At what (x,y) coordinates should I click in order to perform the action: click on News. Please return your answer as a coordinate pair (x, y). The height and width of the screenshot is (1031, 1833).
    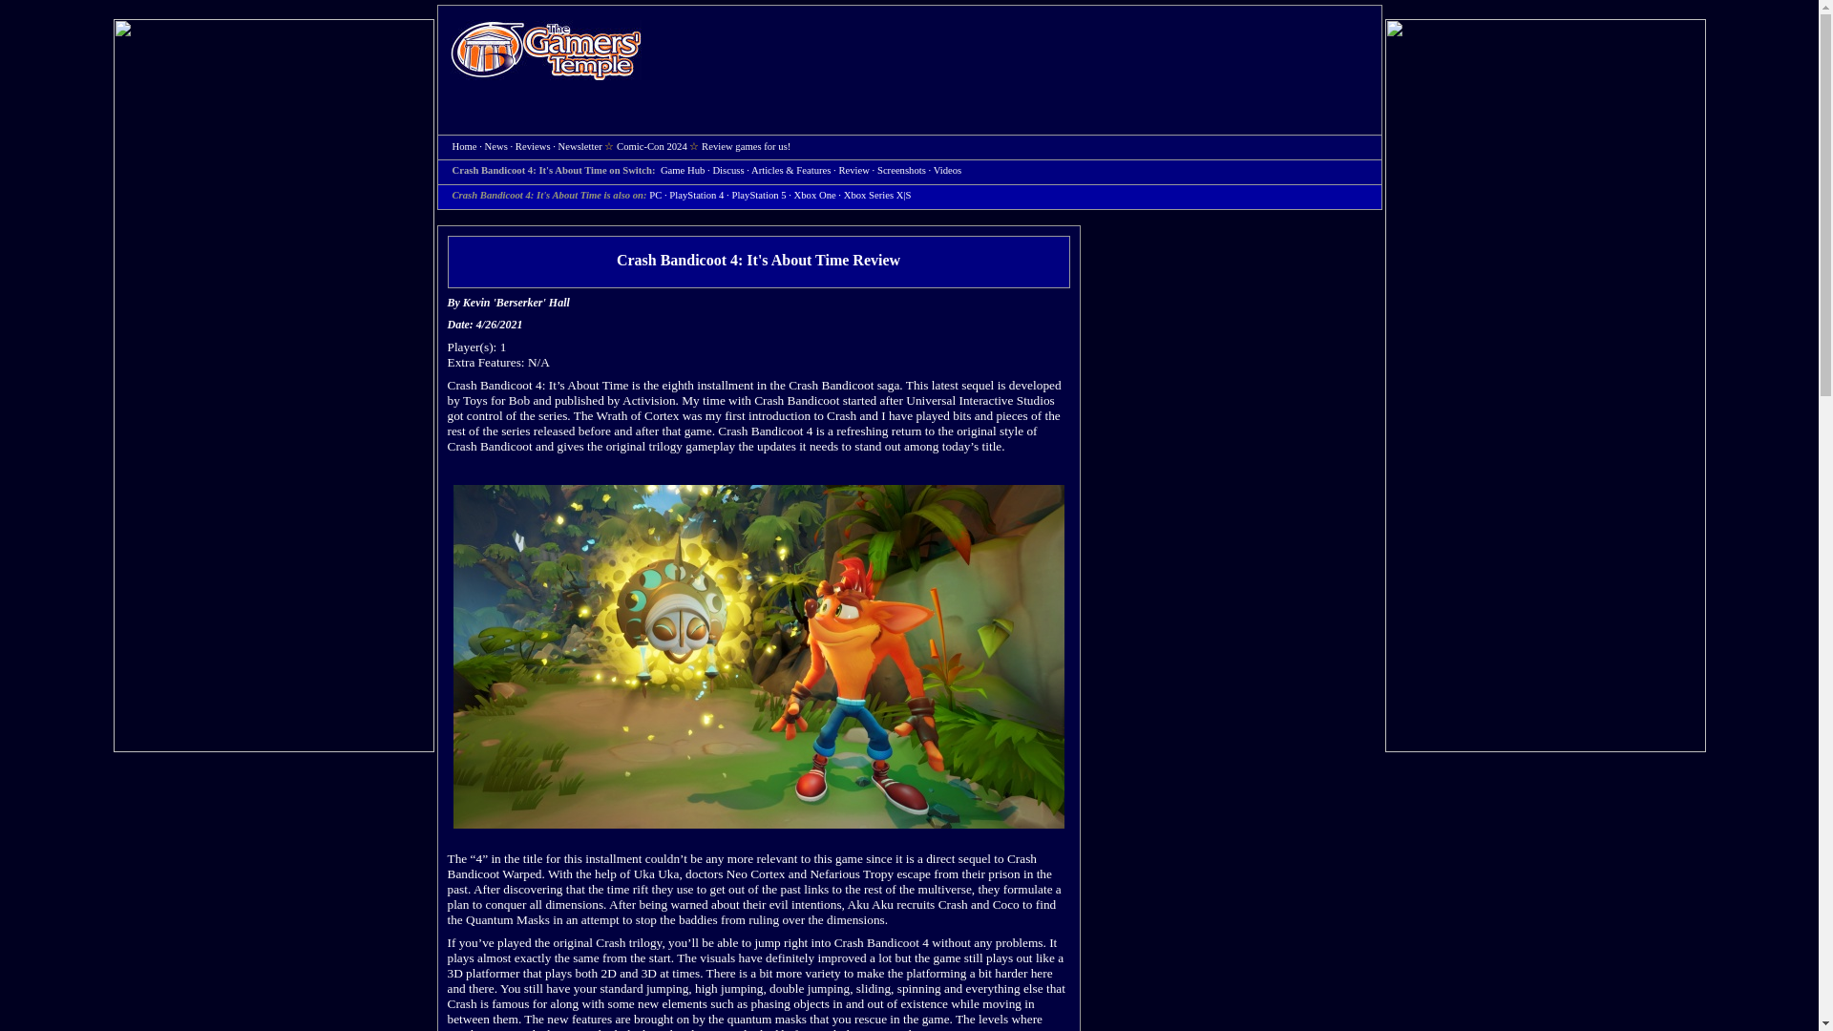
    Looking at the image, I should click on (496, 145).